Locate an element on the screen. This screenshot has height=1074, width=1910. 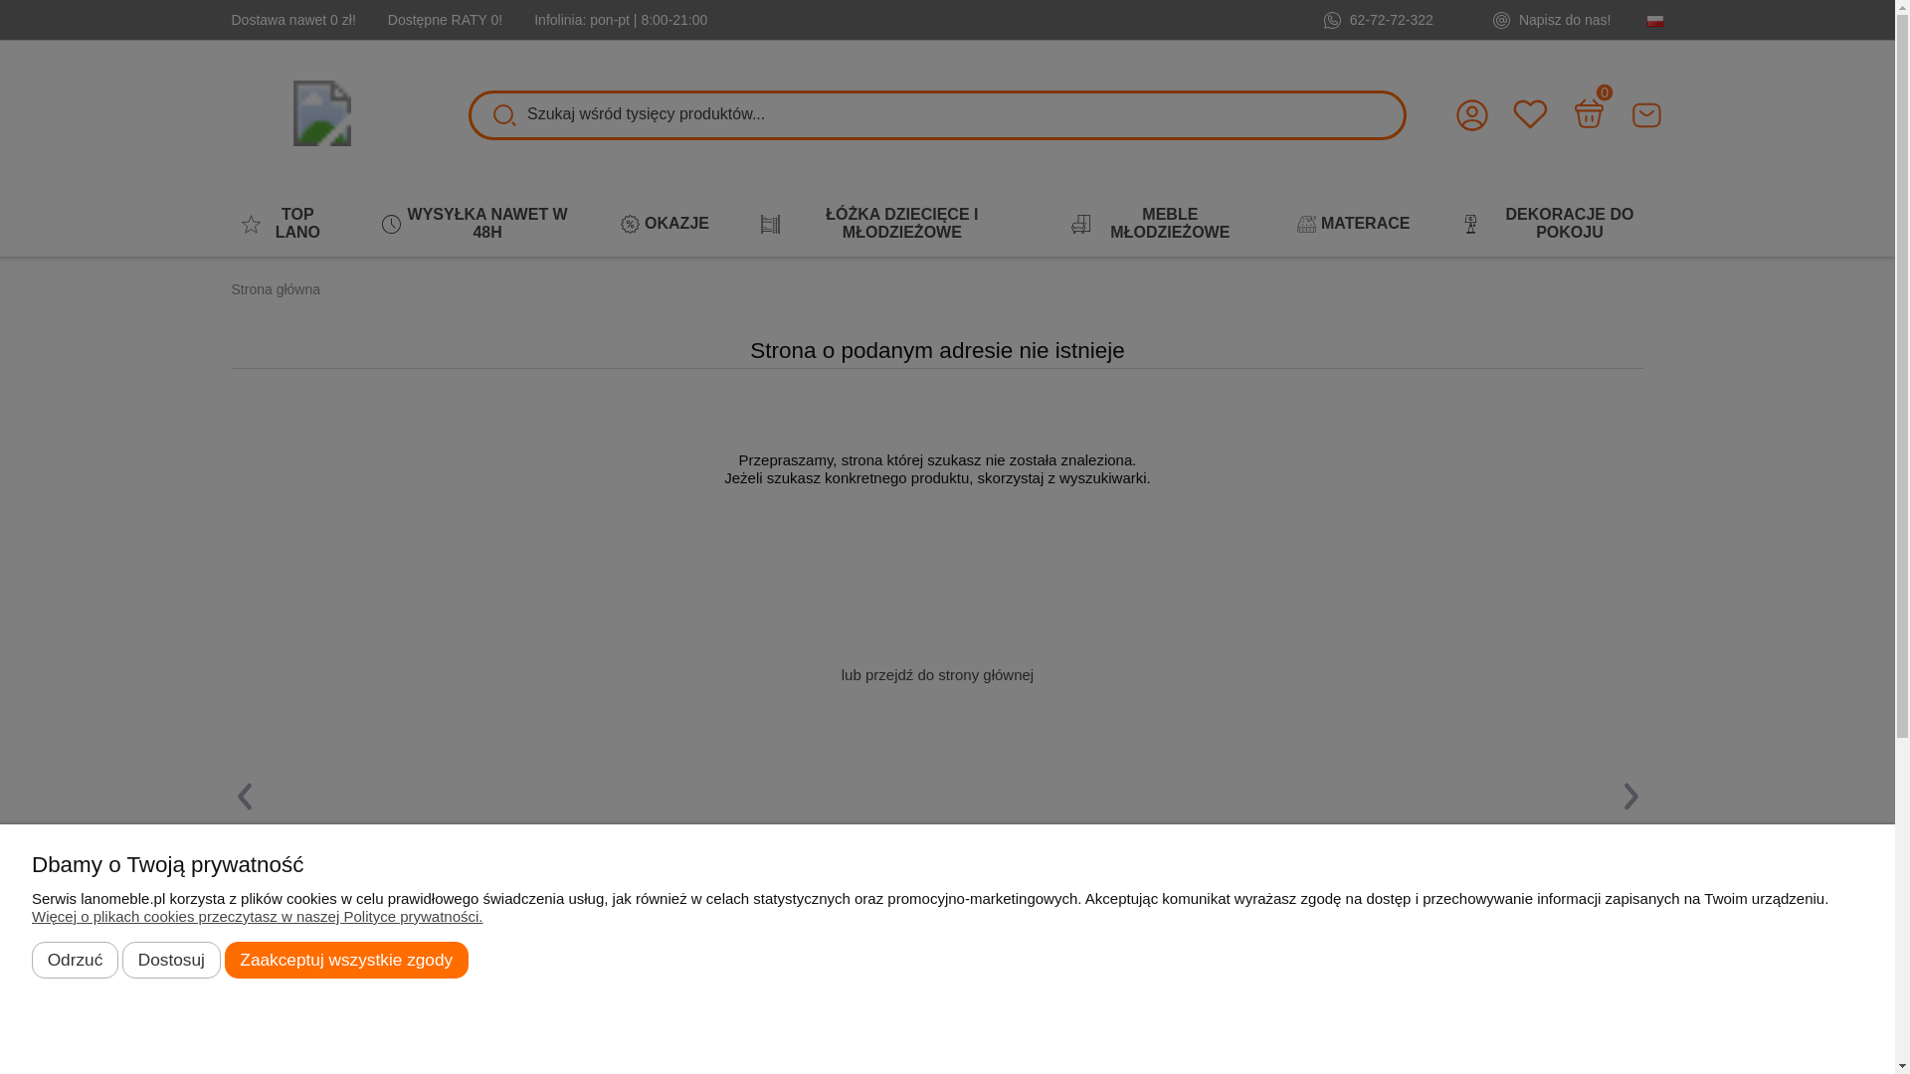
62-72-72-322 is located at coordinates (1379, 20).